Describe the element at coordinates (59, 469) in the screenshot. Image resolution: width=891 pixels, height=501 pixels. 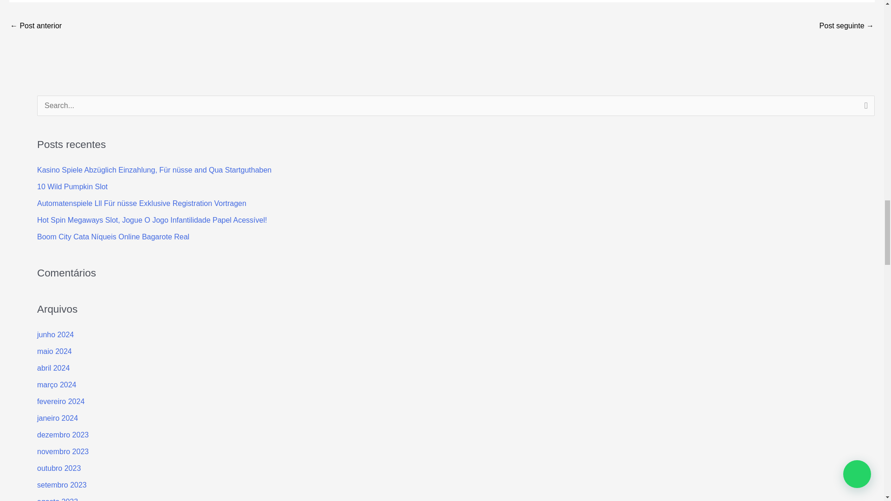
I see `outubro 2023` at that location.